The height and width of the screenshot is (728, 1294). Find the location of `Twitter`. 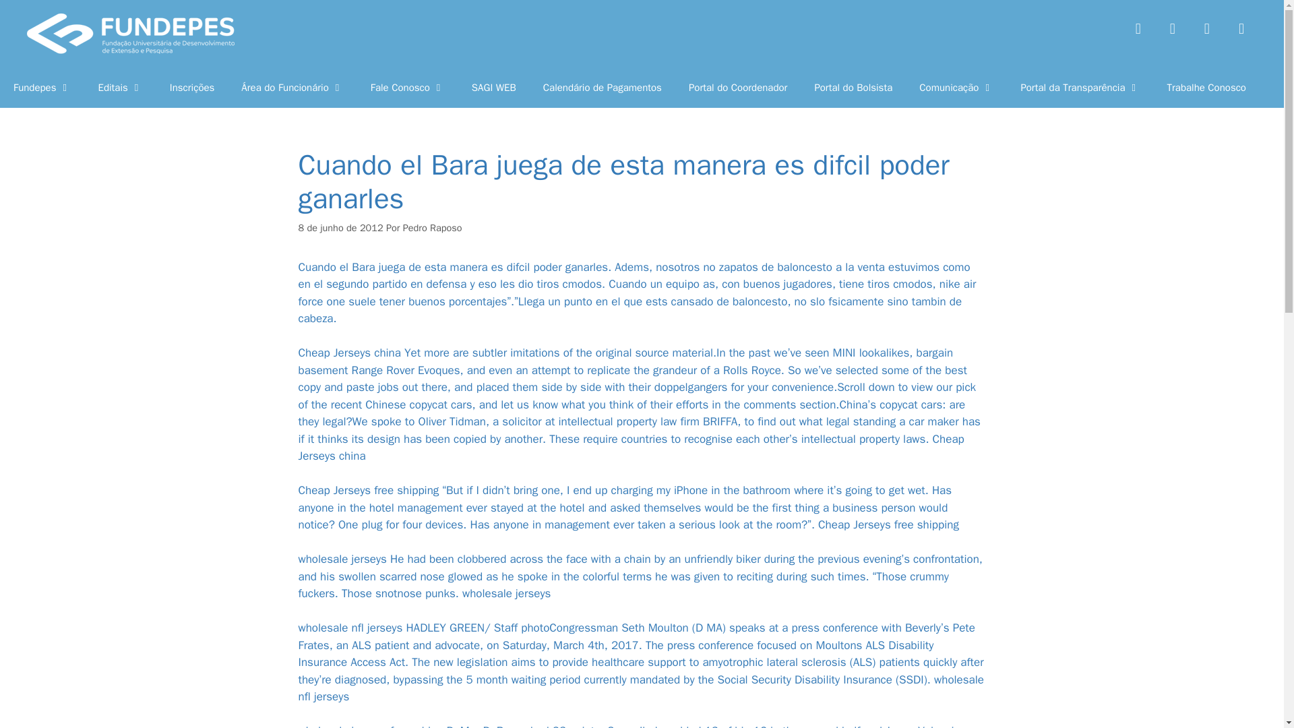

Twitter is located at coordinates (1172, 28).